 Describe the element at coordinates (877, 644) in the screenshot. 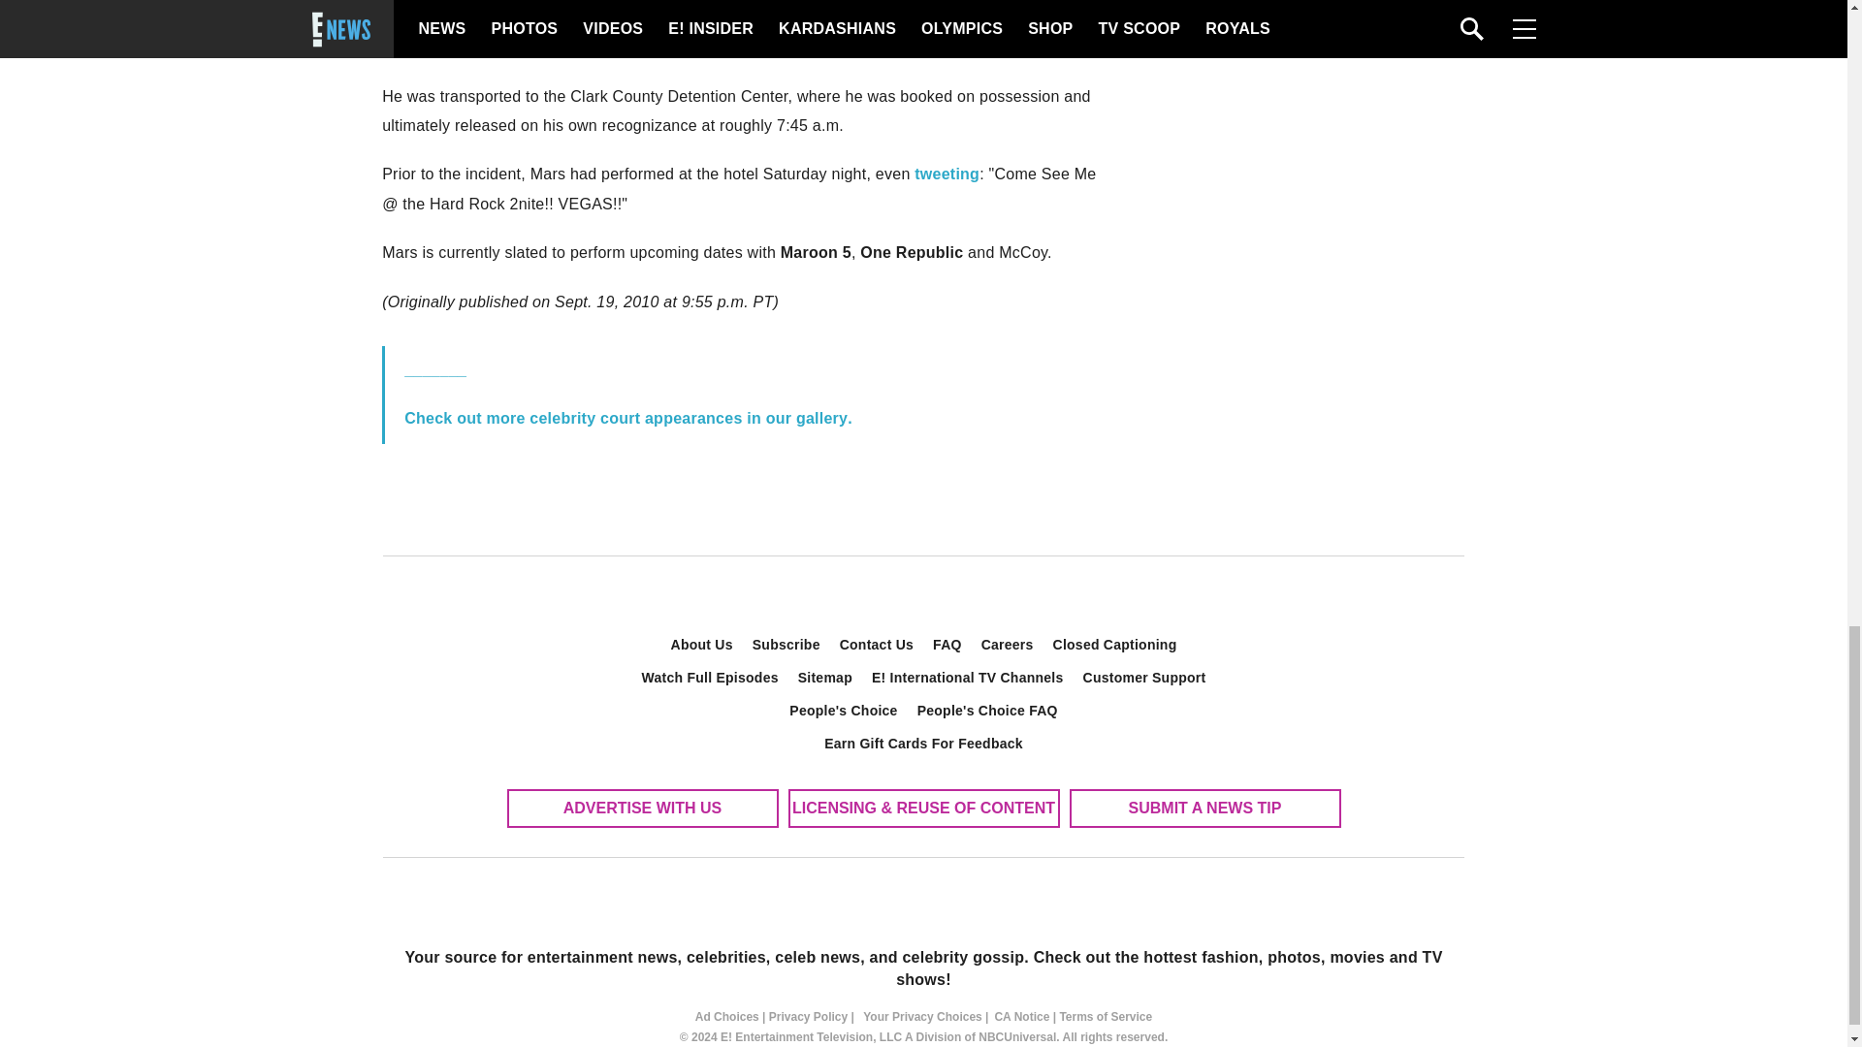

I see `Contact Us` at that location.